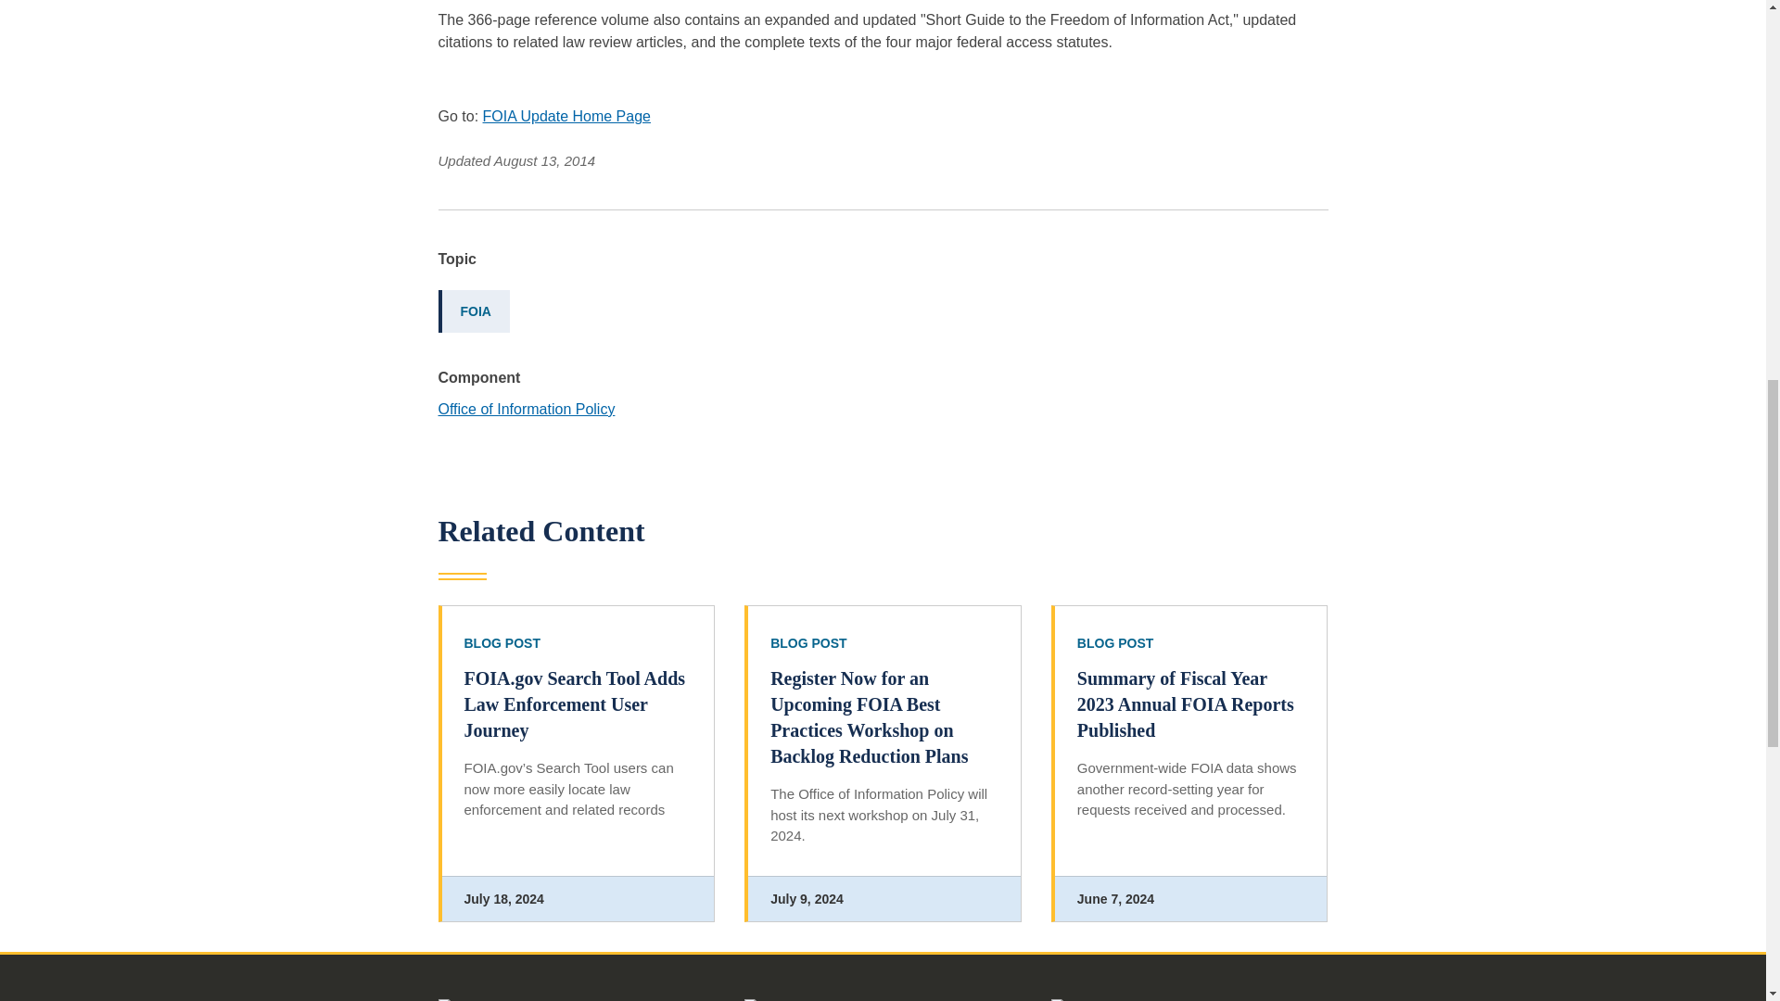 The height and width of the screenshot is (1001, 1780). I want to click on FOIA Update Home Page, so click(566, 115).